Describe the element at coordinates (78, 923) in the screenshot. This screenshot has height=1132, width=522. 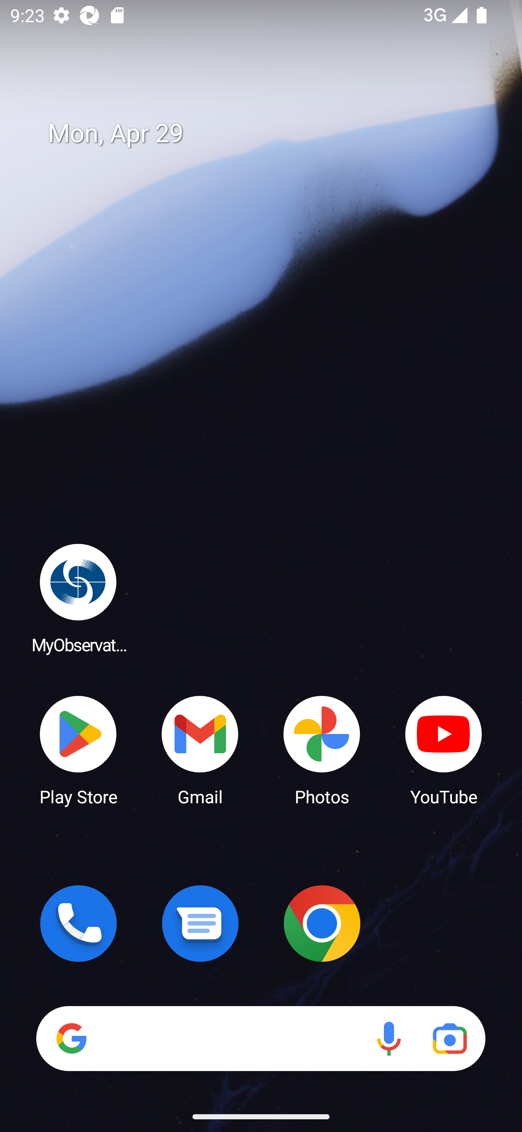
I see `Phone` at that location.